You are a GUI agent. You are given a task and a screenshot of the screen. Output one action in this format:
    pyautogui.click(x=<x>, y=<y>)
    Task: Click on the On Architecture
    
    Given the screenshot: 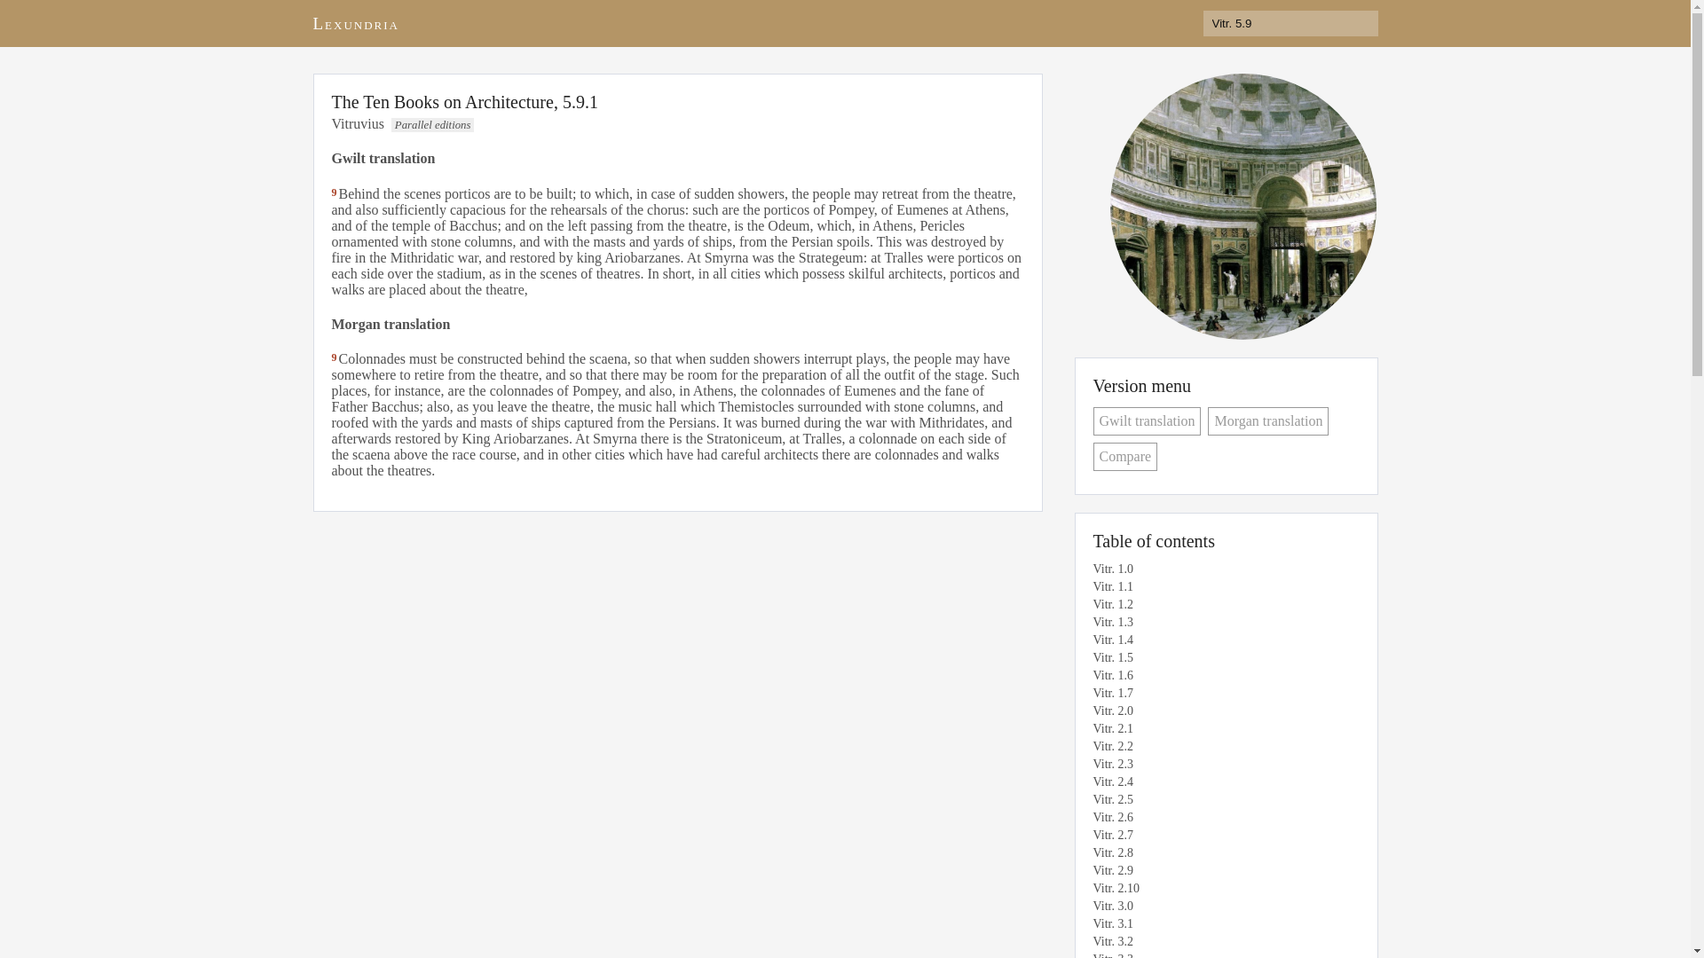 What is the action you would take?
    pyautogui.click(x=1242, y=207)
    